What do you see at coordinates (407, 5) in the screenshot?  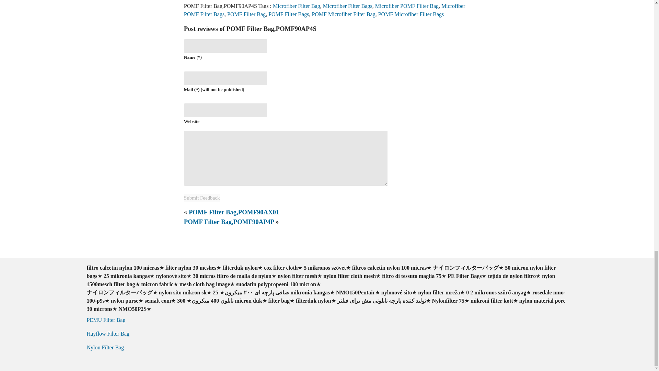 I see `Microfiber POMF Filter Bag` at bounding box center [407, 5].